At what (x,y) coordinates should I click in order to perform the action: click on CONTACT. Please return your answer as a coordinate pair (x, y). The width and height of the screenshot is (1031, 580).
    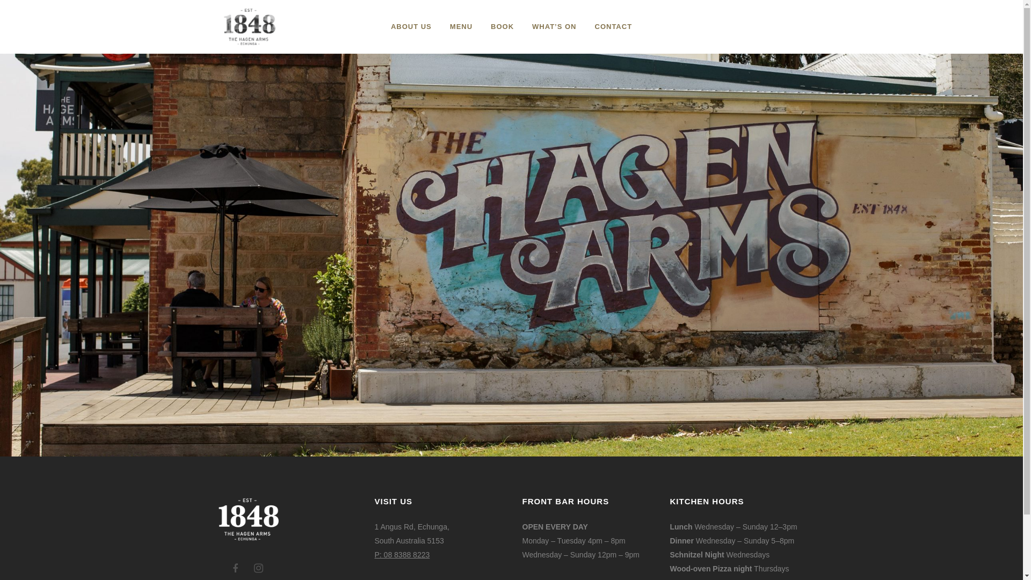
    Looking at the image, I should click on (613, 27).